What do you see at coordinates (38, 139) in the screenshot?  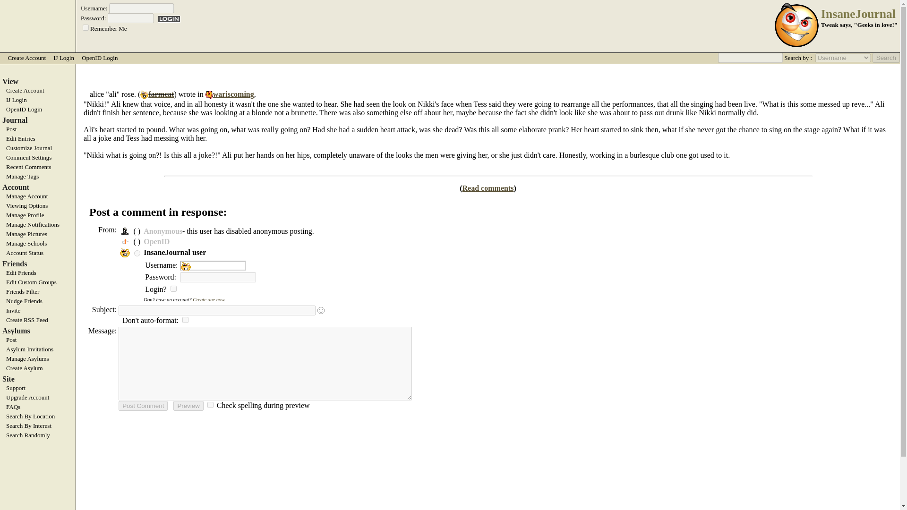 I see `Edit Entries` at bounding box center [38, 139].